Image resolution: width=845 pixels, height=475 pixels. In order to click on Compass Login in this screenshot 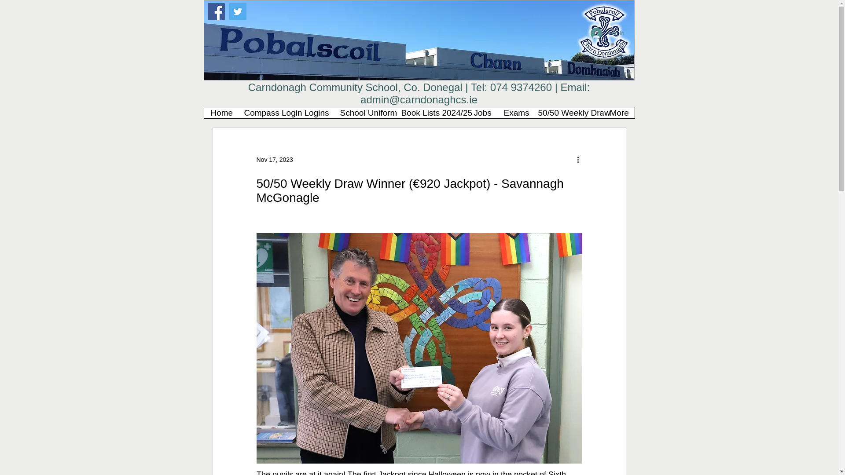, I will do `click(267, 113)`.